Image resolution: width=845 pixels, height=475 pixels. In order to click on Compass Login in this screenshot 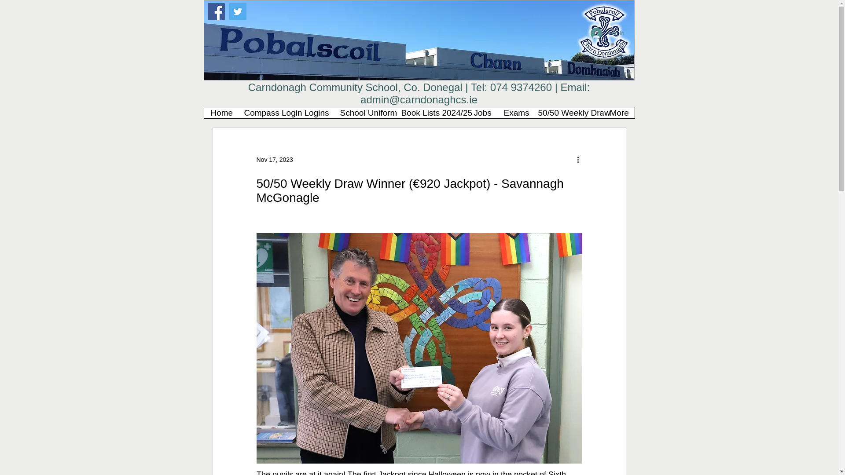, I will do `click(267, 113)`.